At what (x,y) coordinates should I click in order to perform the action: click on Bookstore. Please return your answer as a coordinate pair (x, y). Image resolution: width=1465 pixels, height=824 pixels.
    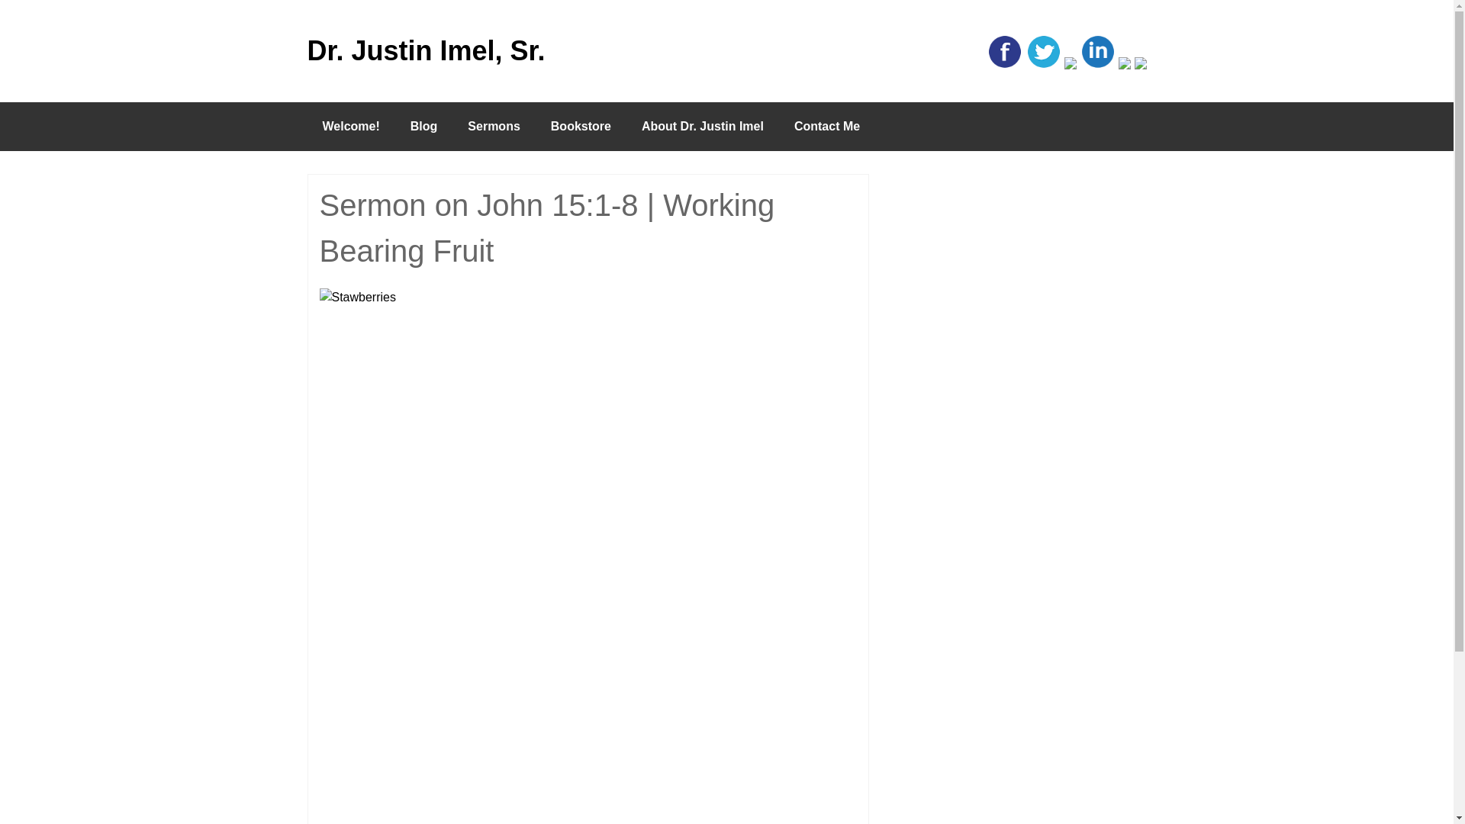
    Looking at the image, I should click on (581, 126).